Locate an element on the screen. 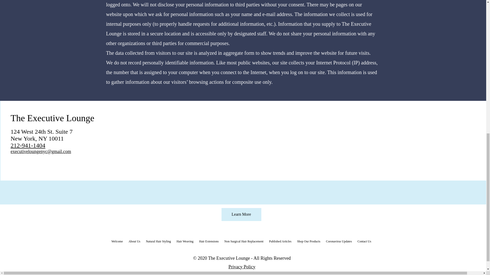 The width and height of the screenshot is (490, 275). Published Articles is located at coordinates (280, 241).